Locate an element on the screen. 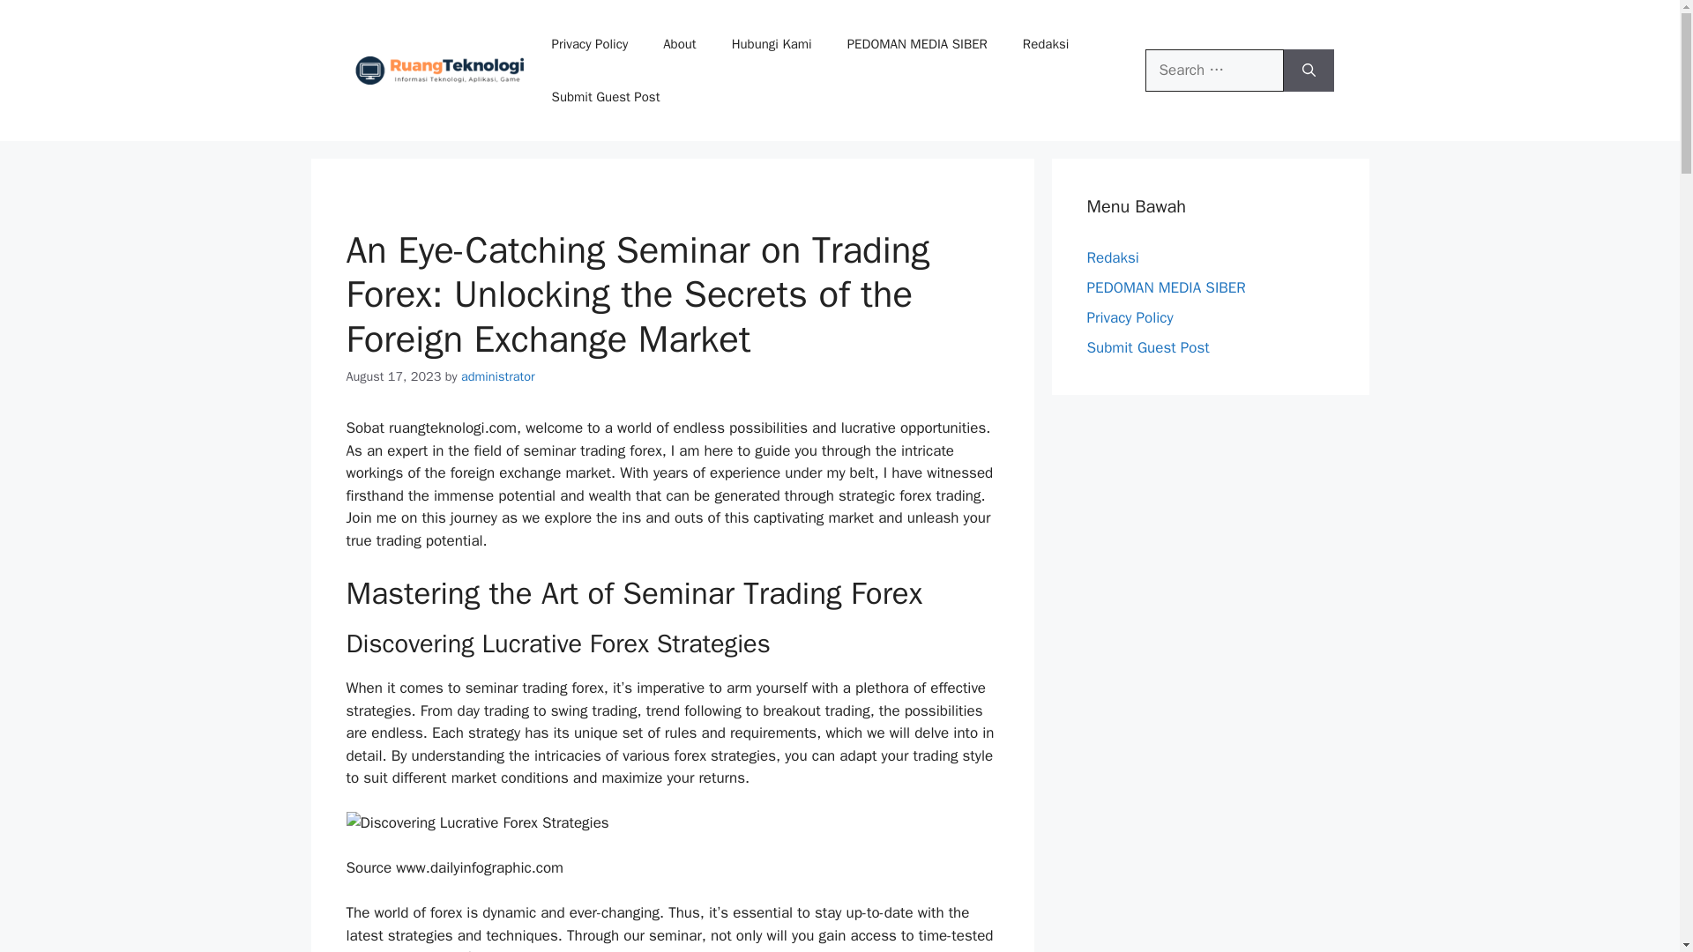 The image size is (1693, 952). administrator is located at coordinates (497, 376).